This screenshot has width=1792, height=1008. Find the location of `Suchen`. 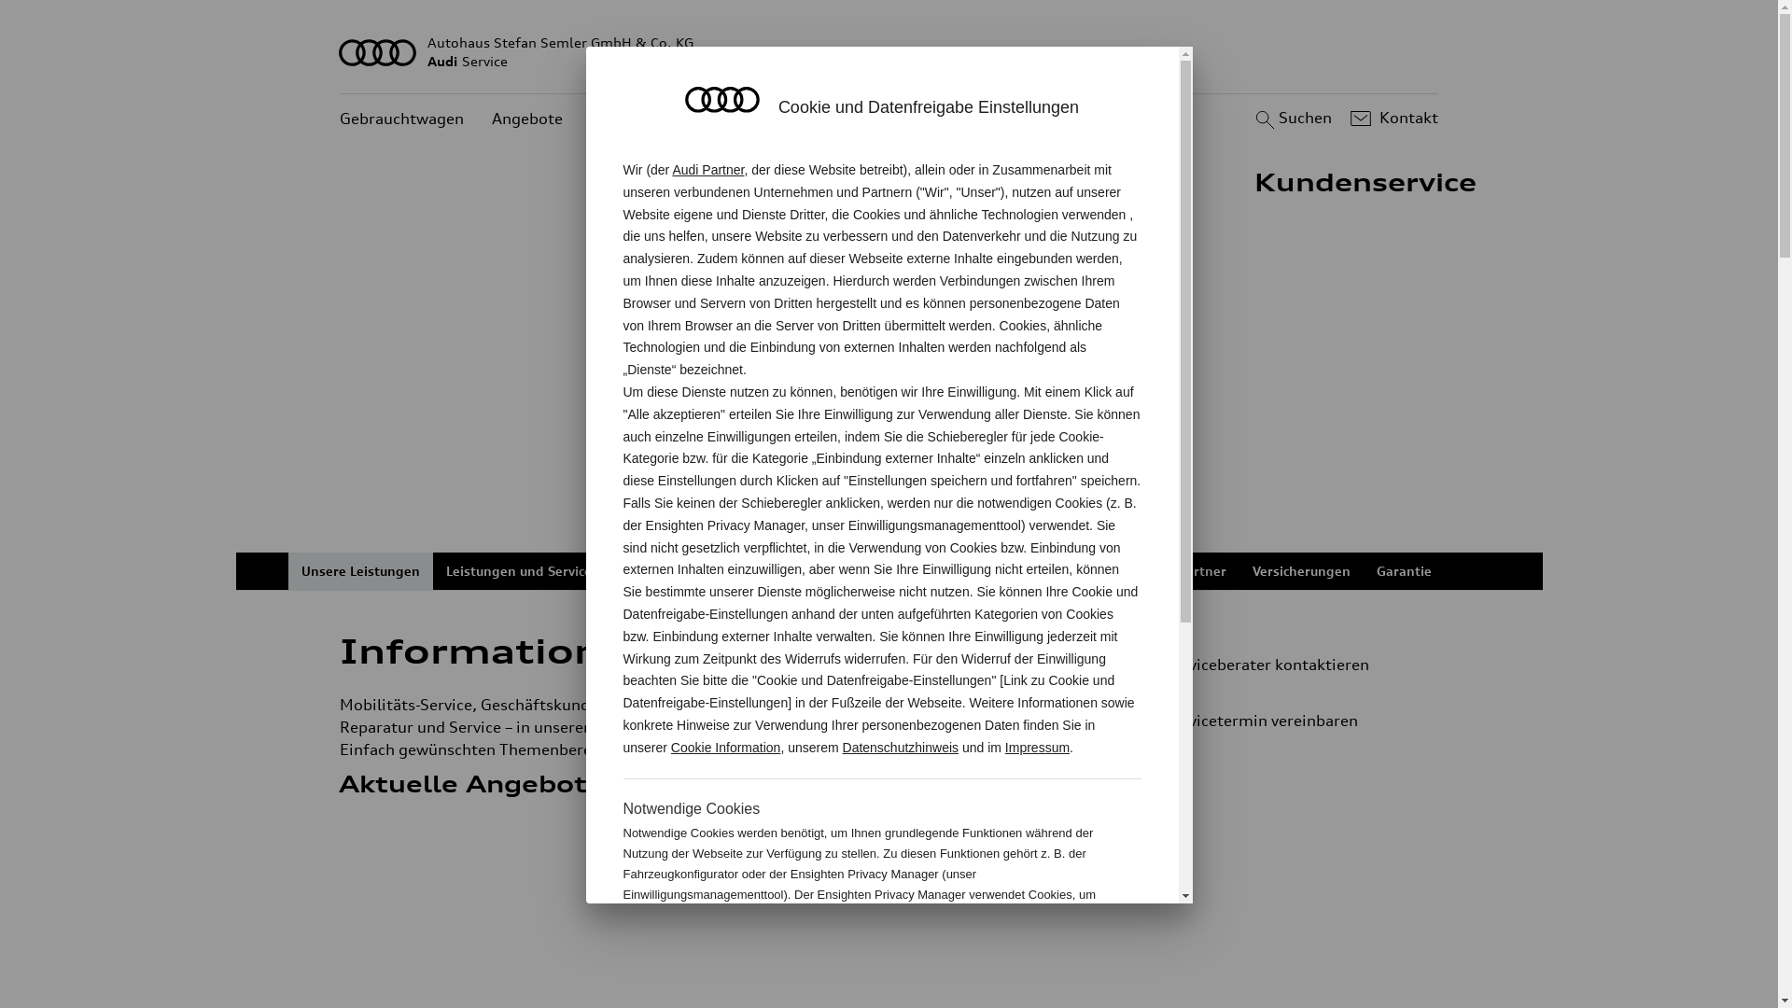

Suchen is located at coordinates (1292, 119).